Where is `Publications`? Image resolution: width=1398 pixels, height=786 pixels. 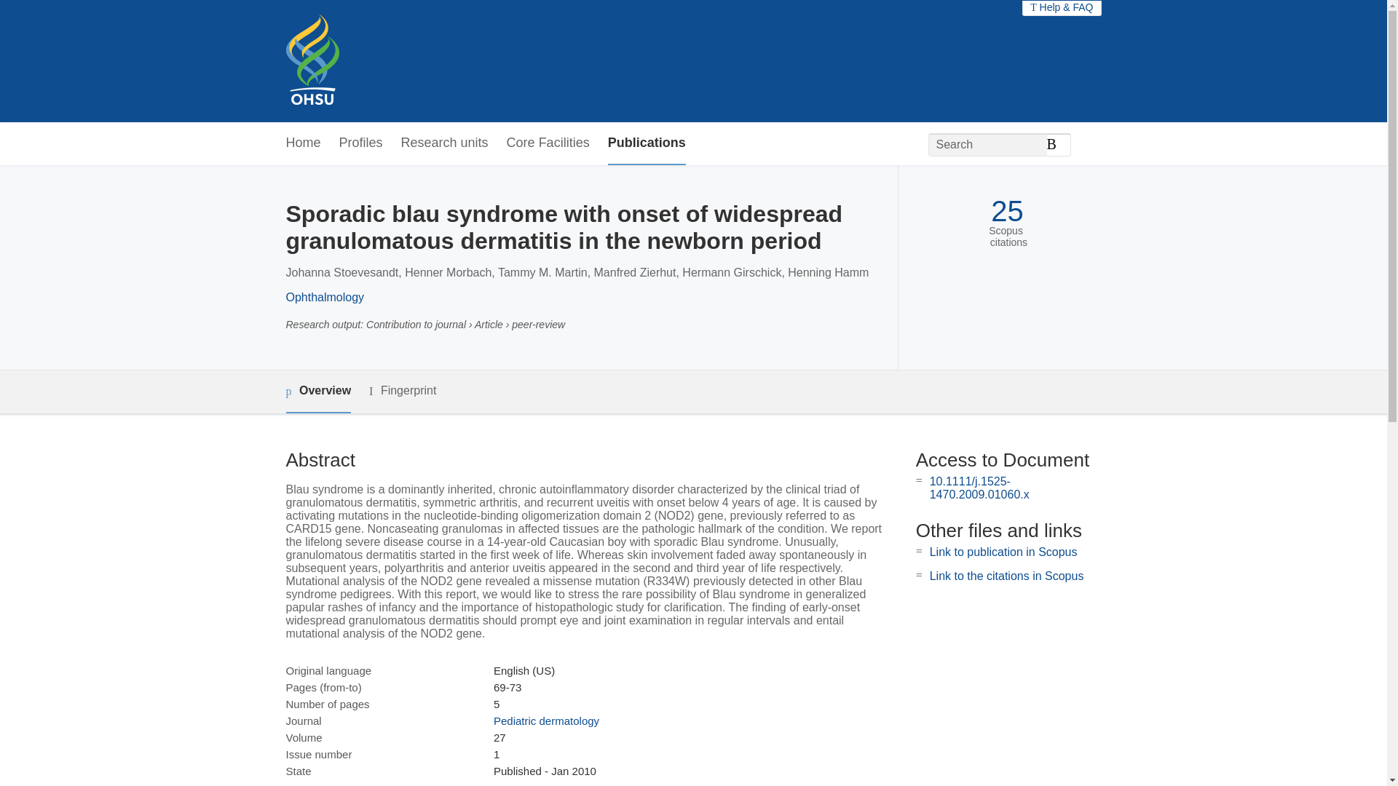 Publications is located at coordinates (647, 143).